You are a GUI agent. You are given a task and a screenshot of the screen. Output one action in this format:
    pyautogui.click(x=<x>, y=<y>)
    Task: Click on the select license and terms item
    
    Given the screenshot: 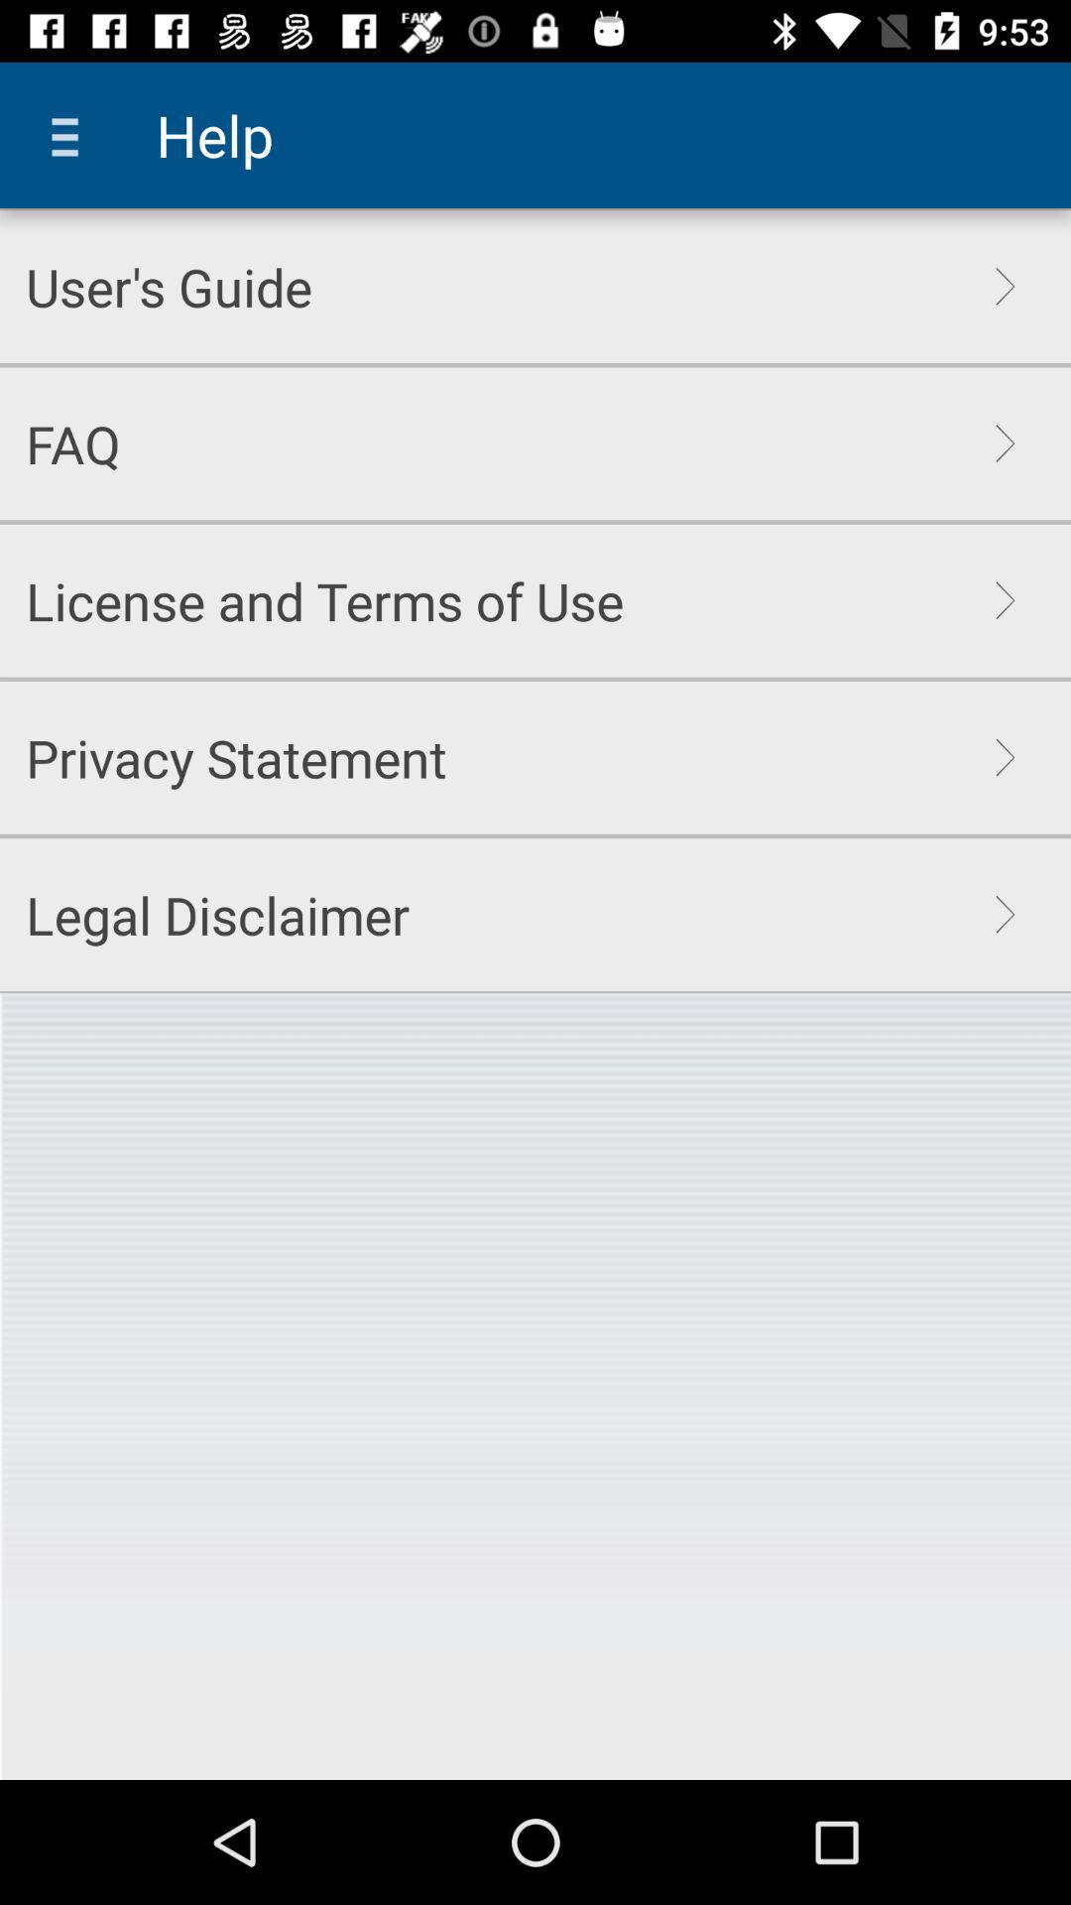 What is the action you would take?
    pyautogui.click(x=325, y=600)
    